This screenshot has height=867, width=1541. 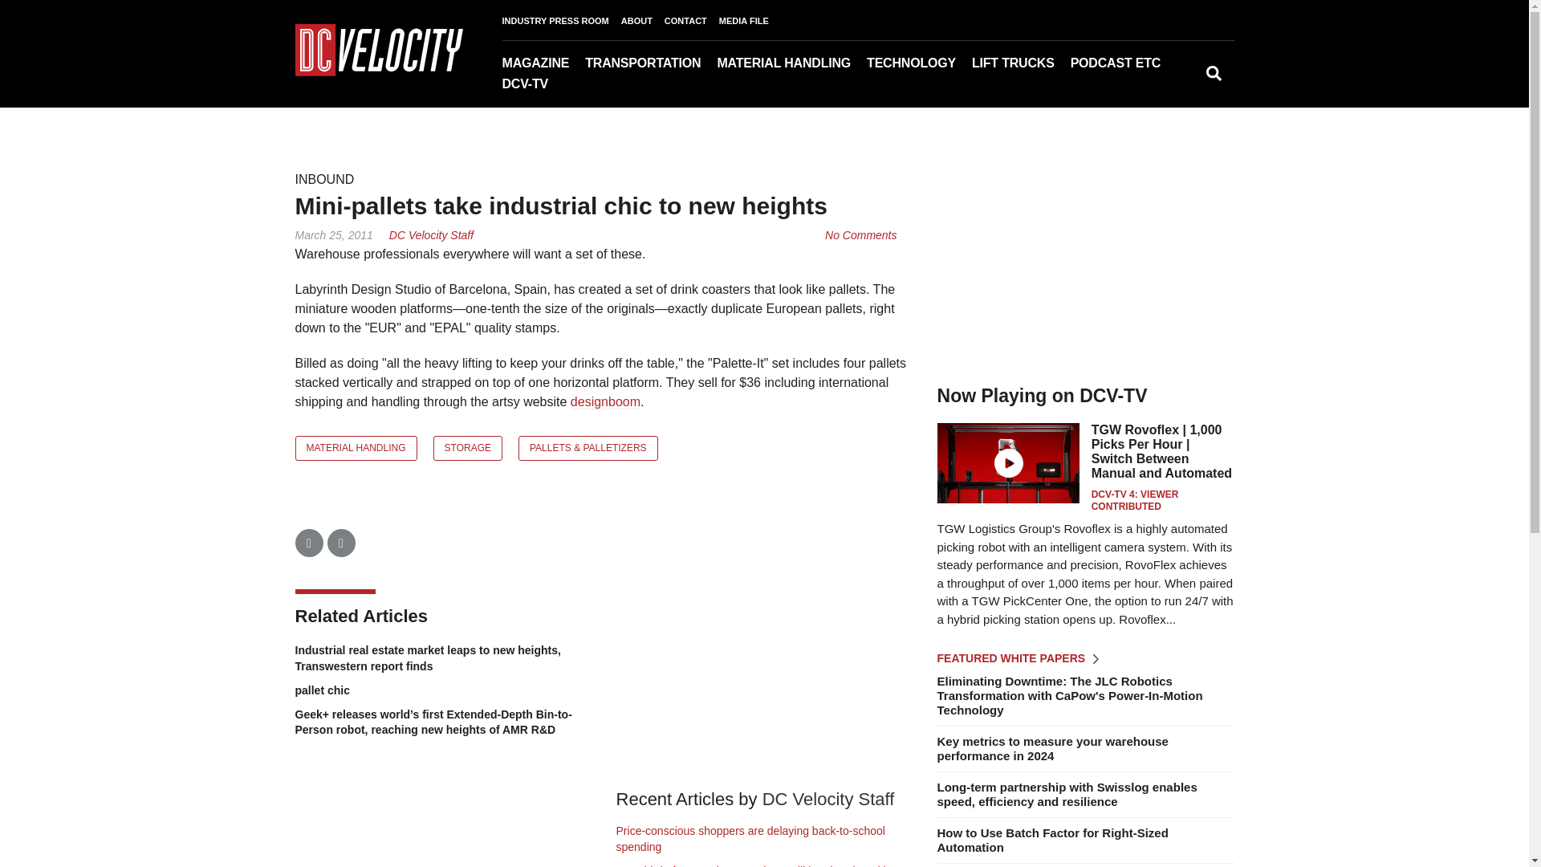 I want to click on Blogs, so click(x=1163, y=86).